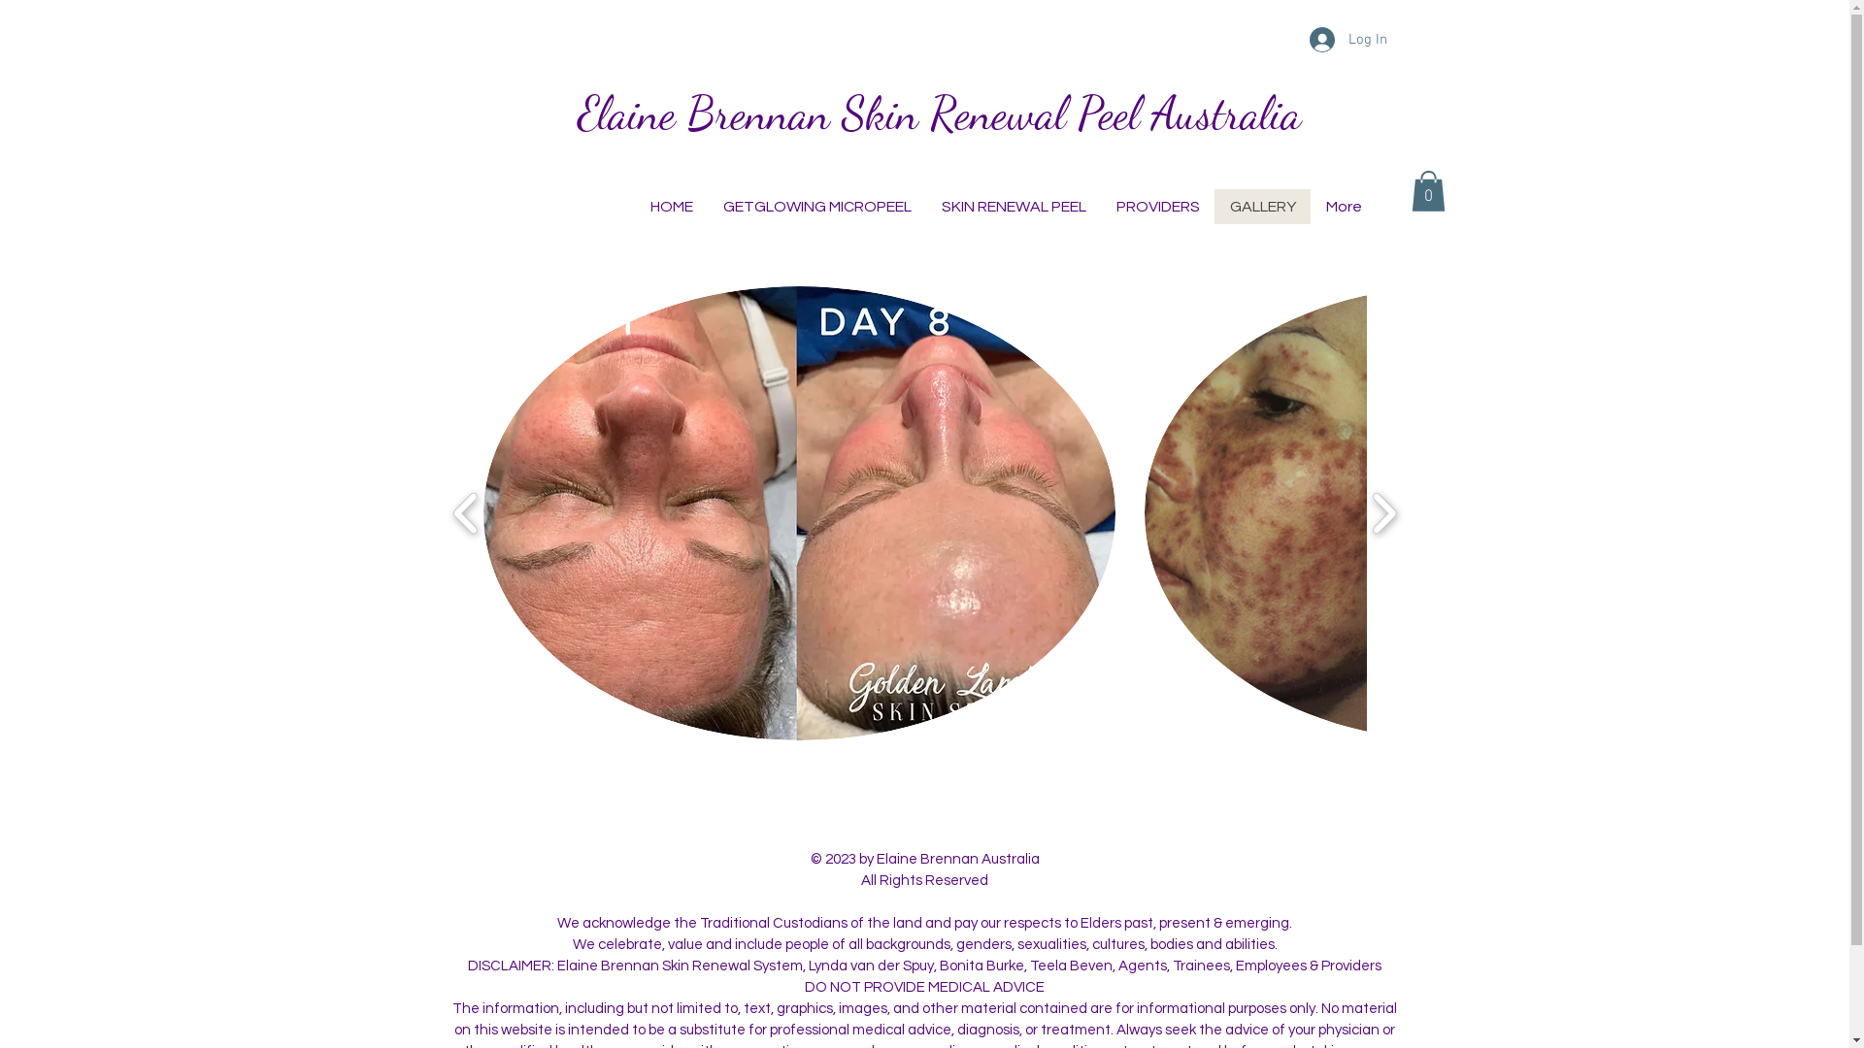 The height and width of the screenshot is (1048, 1864). I want to click on GETGLOWING MICROPEEL, so click(815, 207).